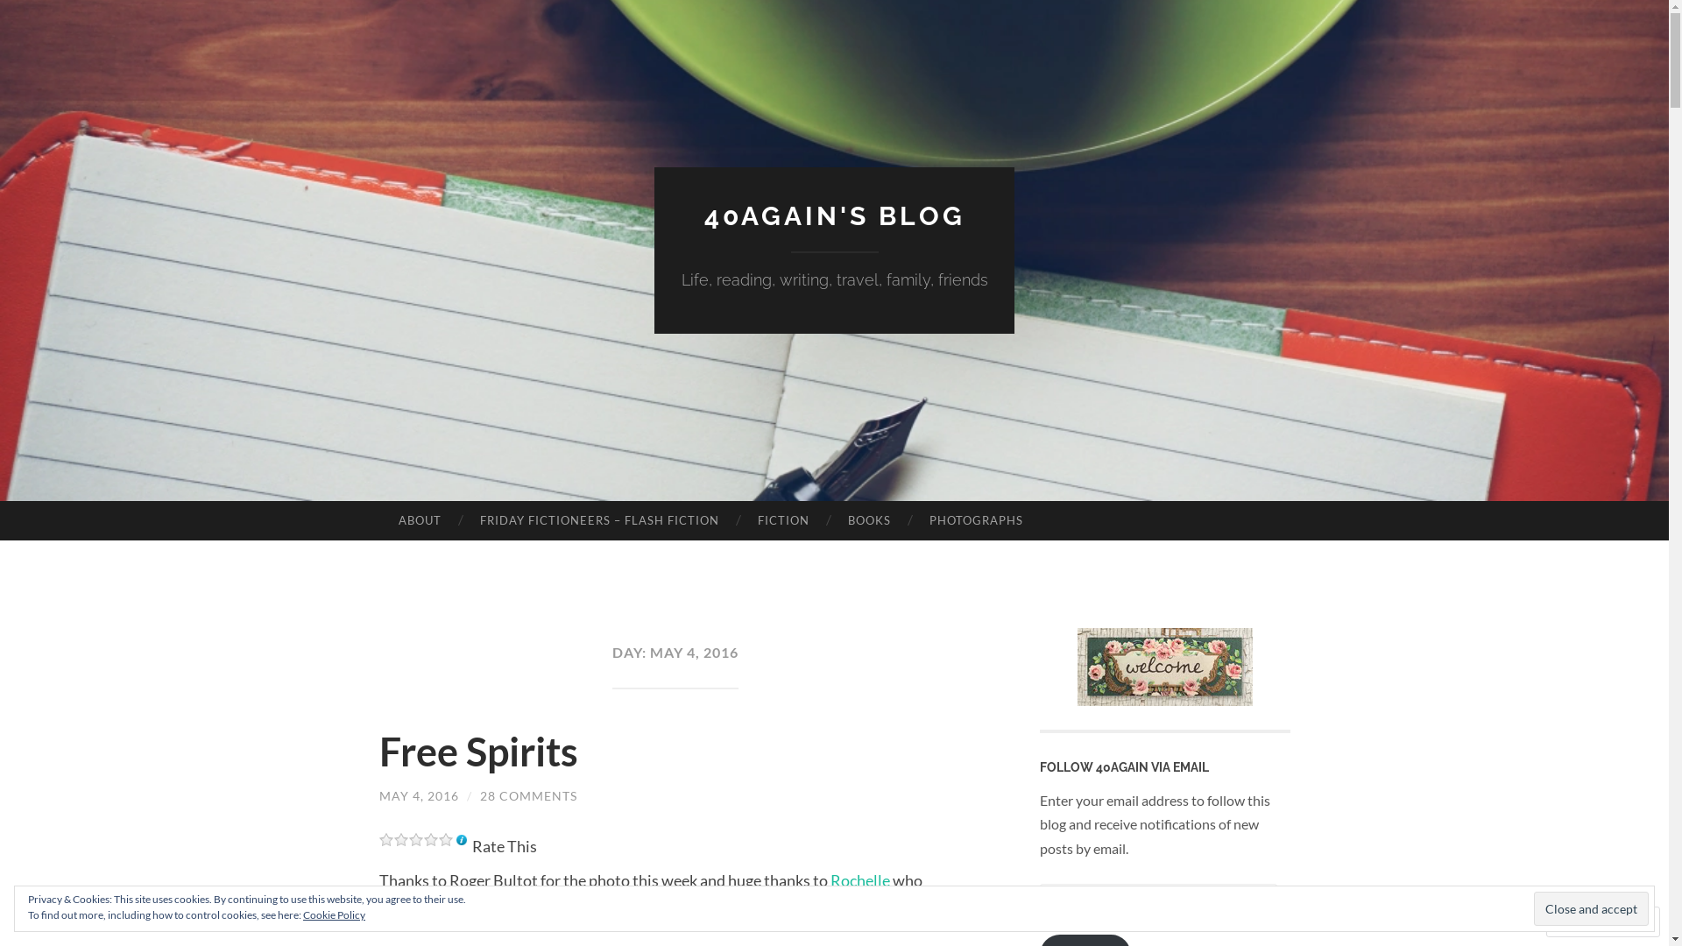  I want to click on Close and accept, so click(1591, 908).